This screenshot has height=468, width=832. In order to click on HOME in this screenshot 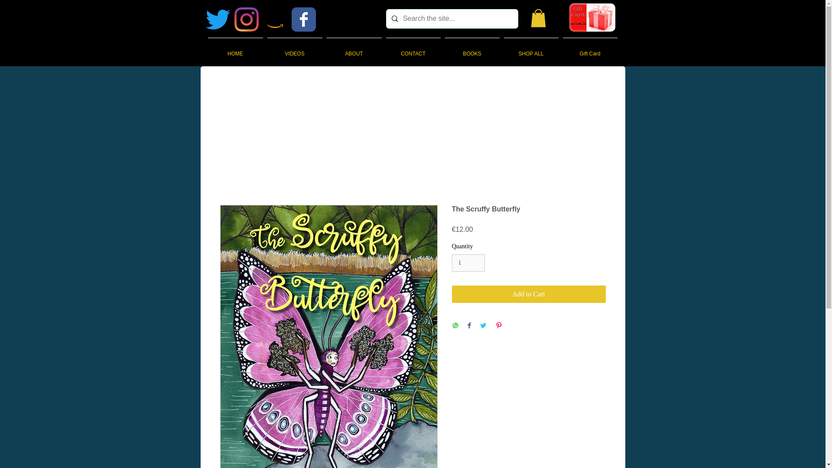, I will do `click(235, 49)`.